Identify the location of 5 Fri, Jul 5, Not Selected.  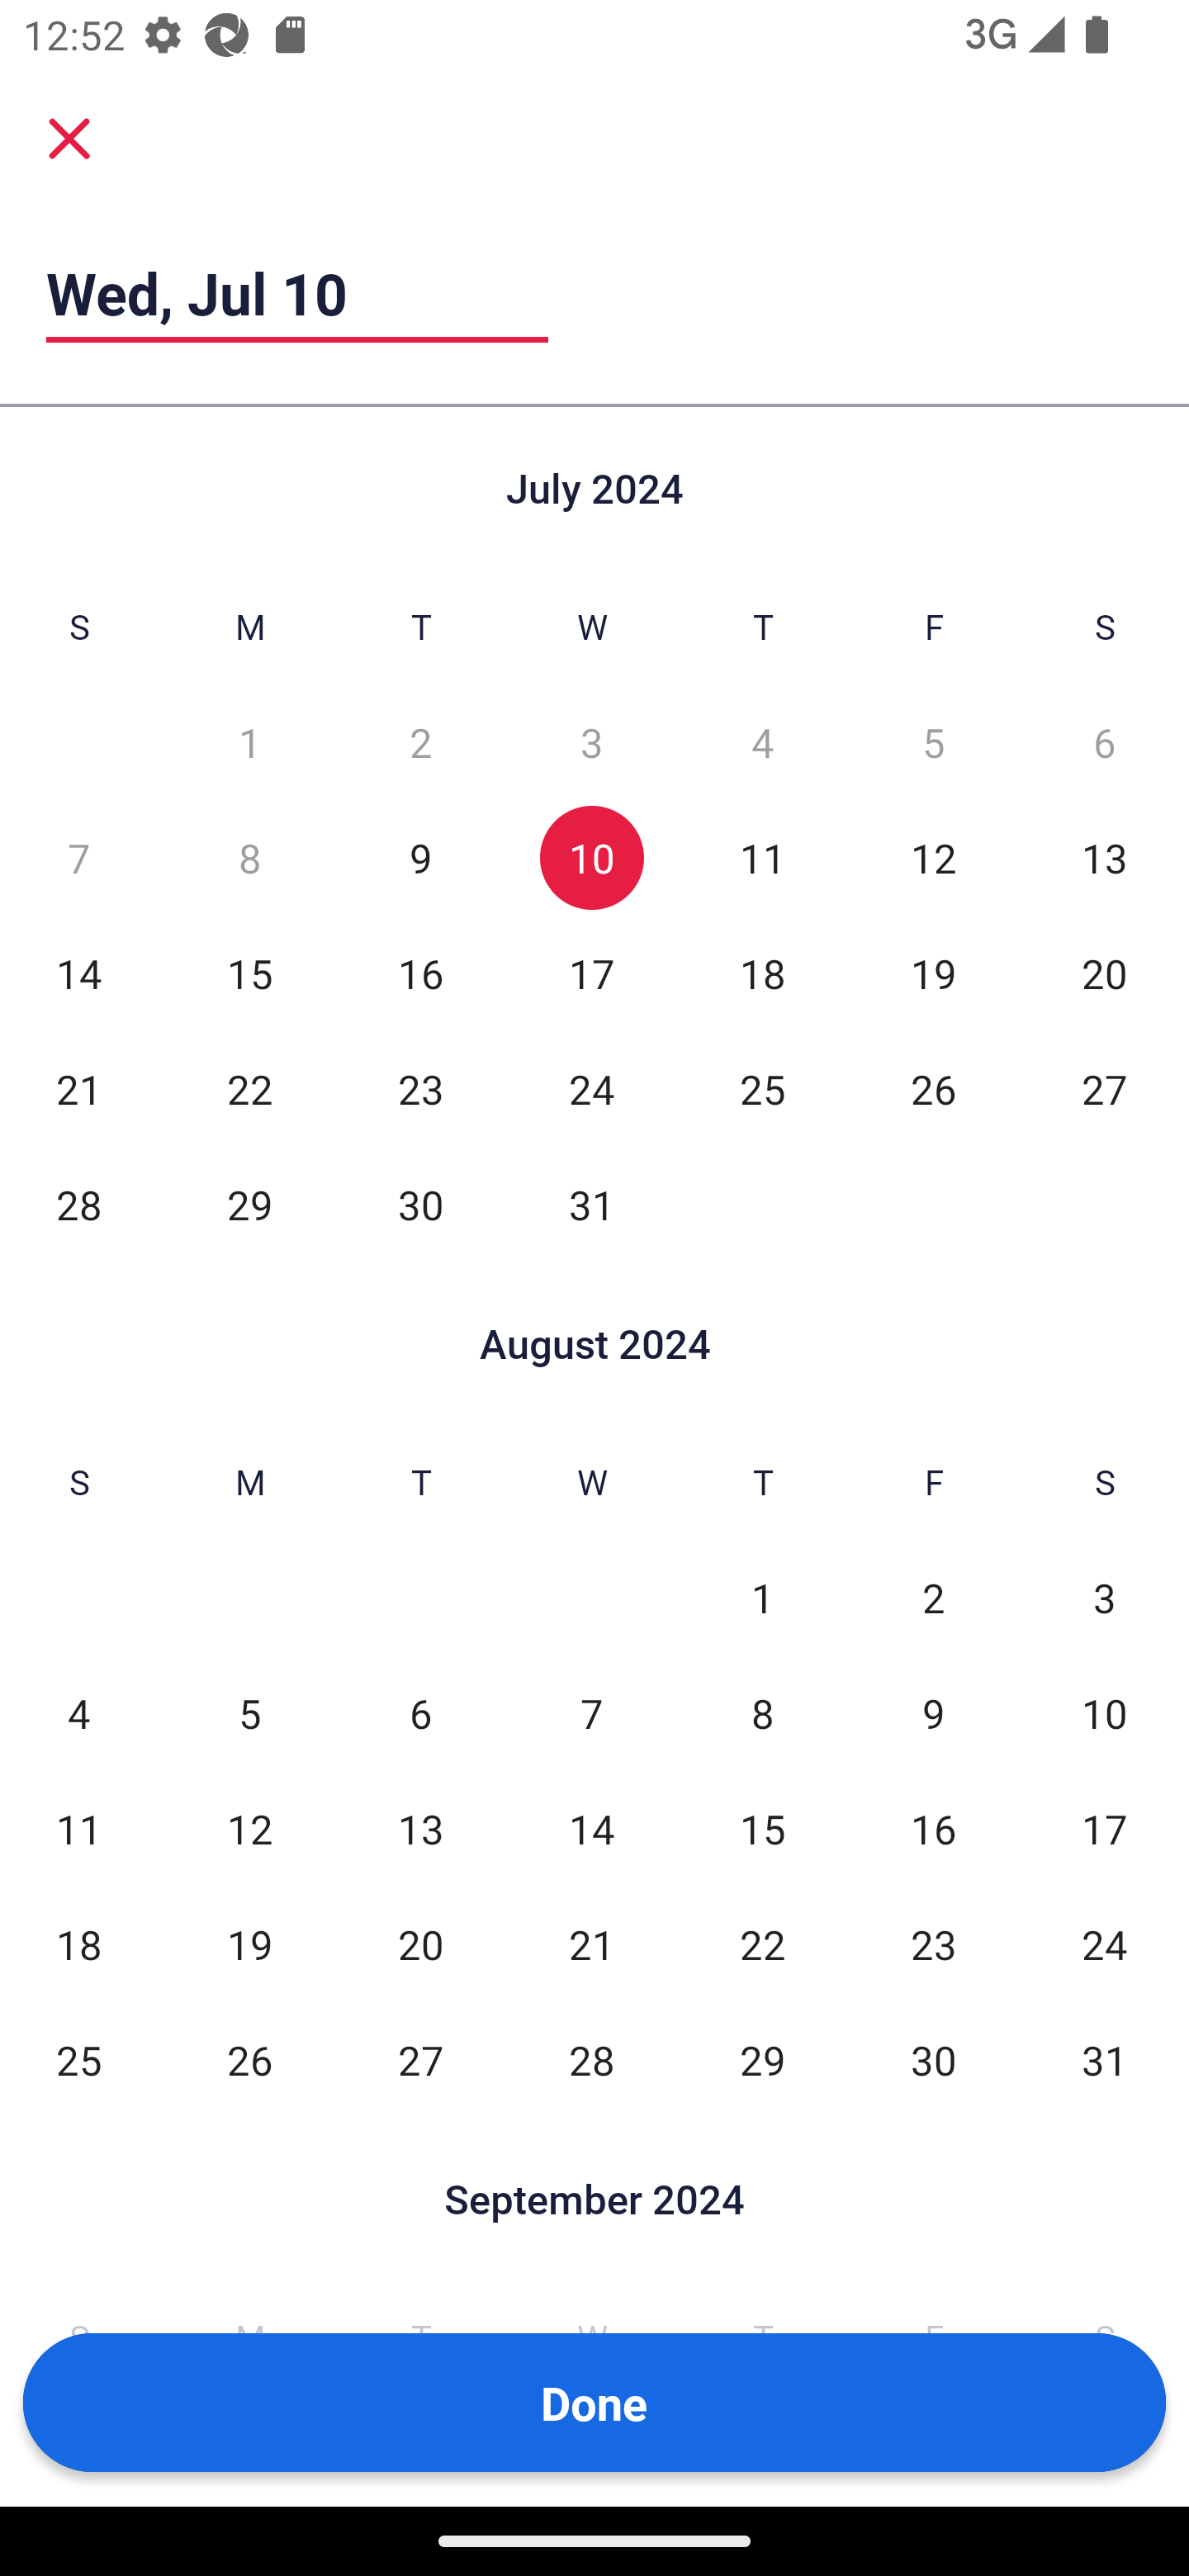
(933, 743).